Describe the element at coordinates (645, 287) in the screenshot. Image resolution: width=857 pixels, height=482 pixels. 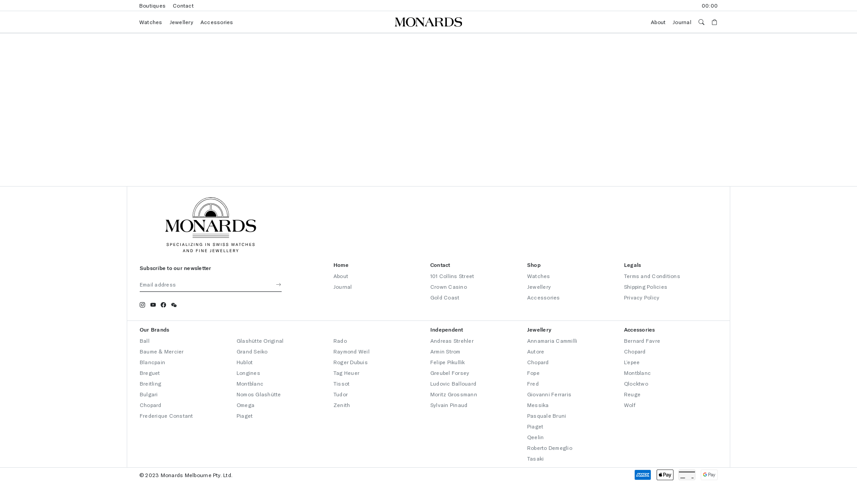
I see `Shipping Policies` at that location.